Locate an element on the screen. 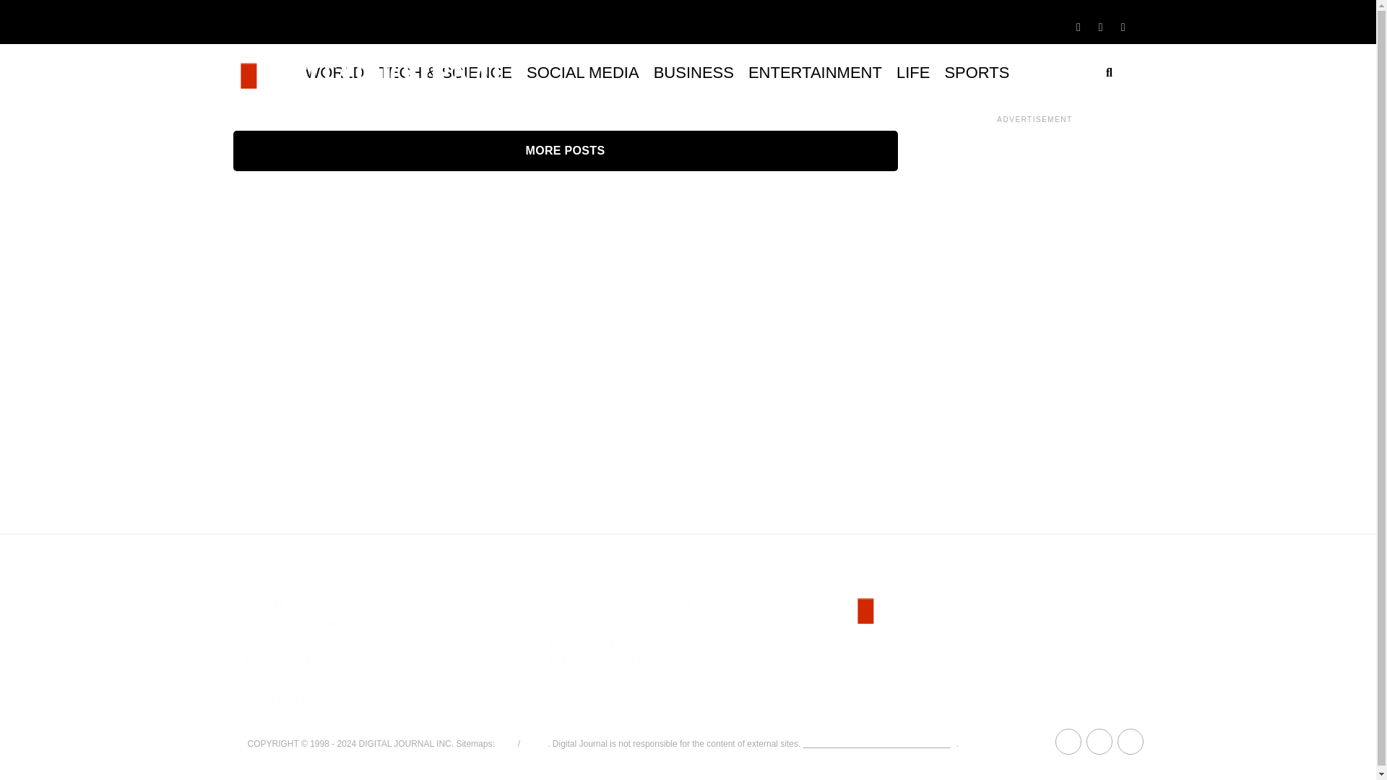 Image resolution: width=1387 pixels, height=780 pixels. INSIGHT FORUM is located at coordinates (290, 624).